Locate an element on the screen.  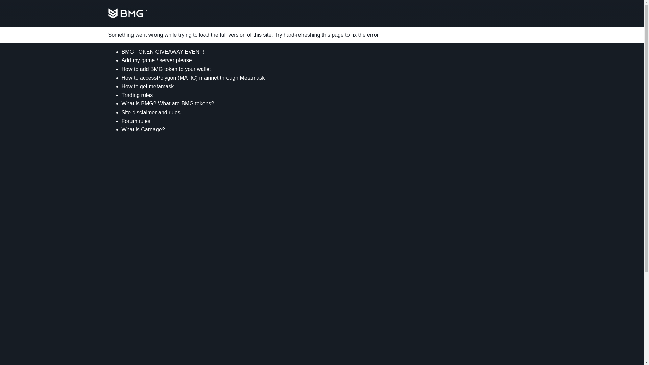
Trading rules is located at coordinates (137, 95).